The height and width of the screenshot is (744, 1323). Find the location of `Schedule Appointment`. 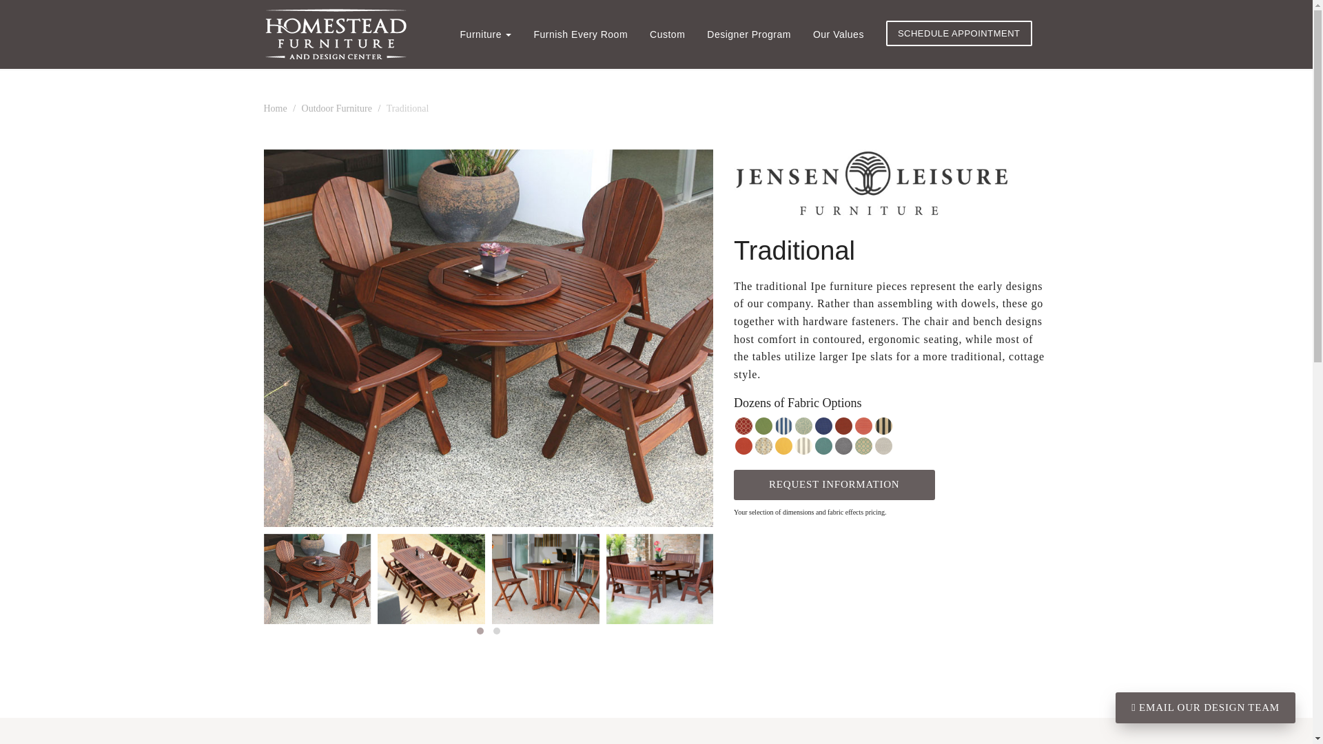

Schedule Appointment is located at coordinates (959, 33).